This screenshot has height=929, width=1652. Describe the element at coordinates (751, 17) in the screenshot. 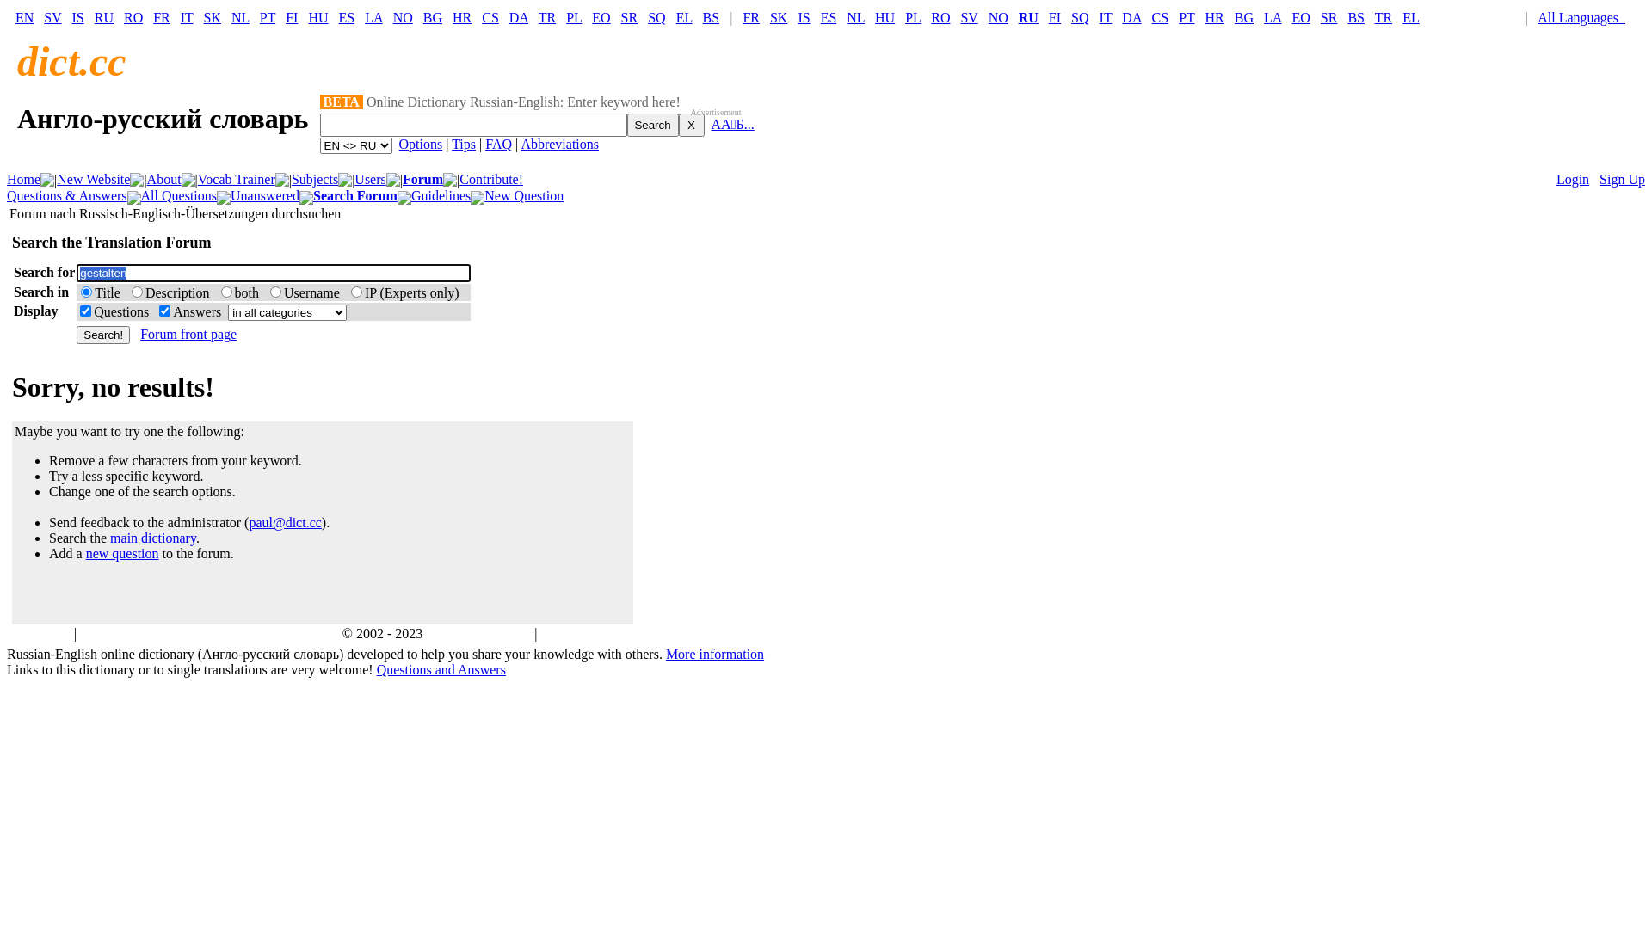

I see `FR` at that location.